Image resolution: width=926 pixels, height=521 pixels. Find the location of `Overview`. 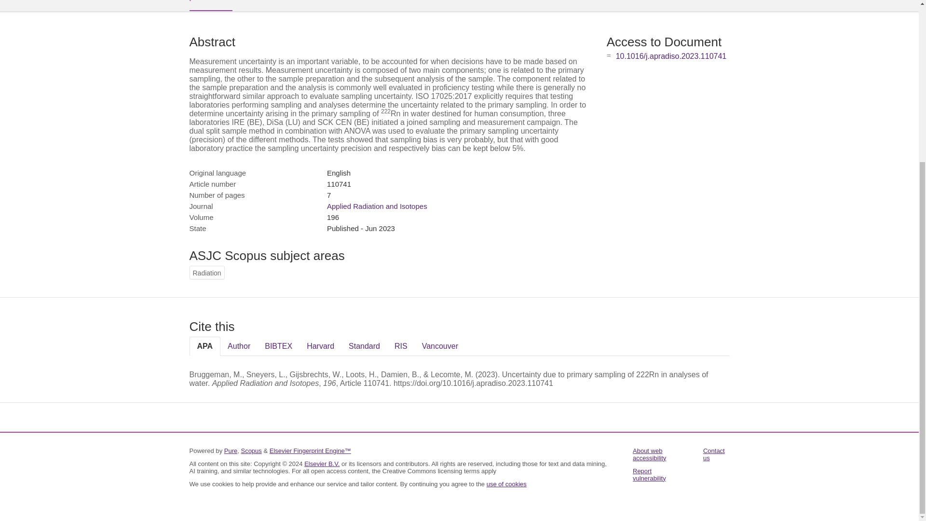

Overview is located at coordinates (210, 5).